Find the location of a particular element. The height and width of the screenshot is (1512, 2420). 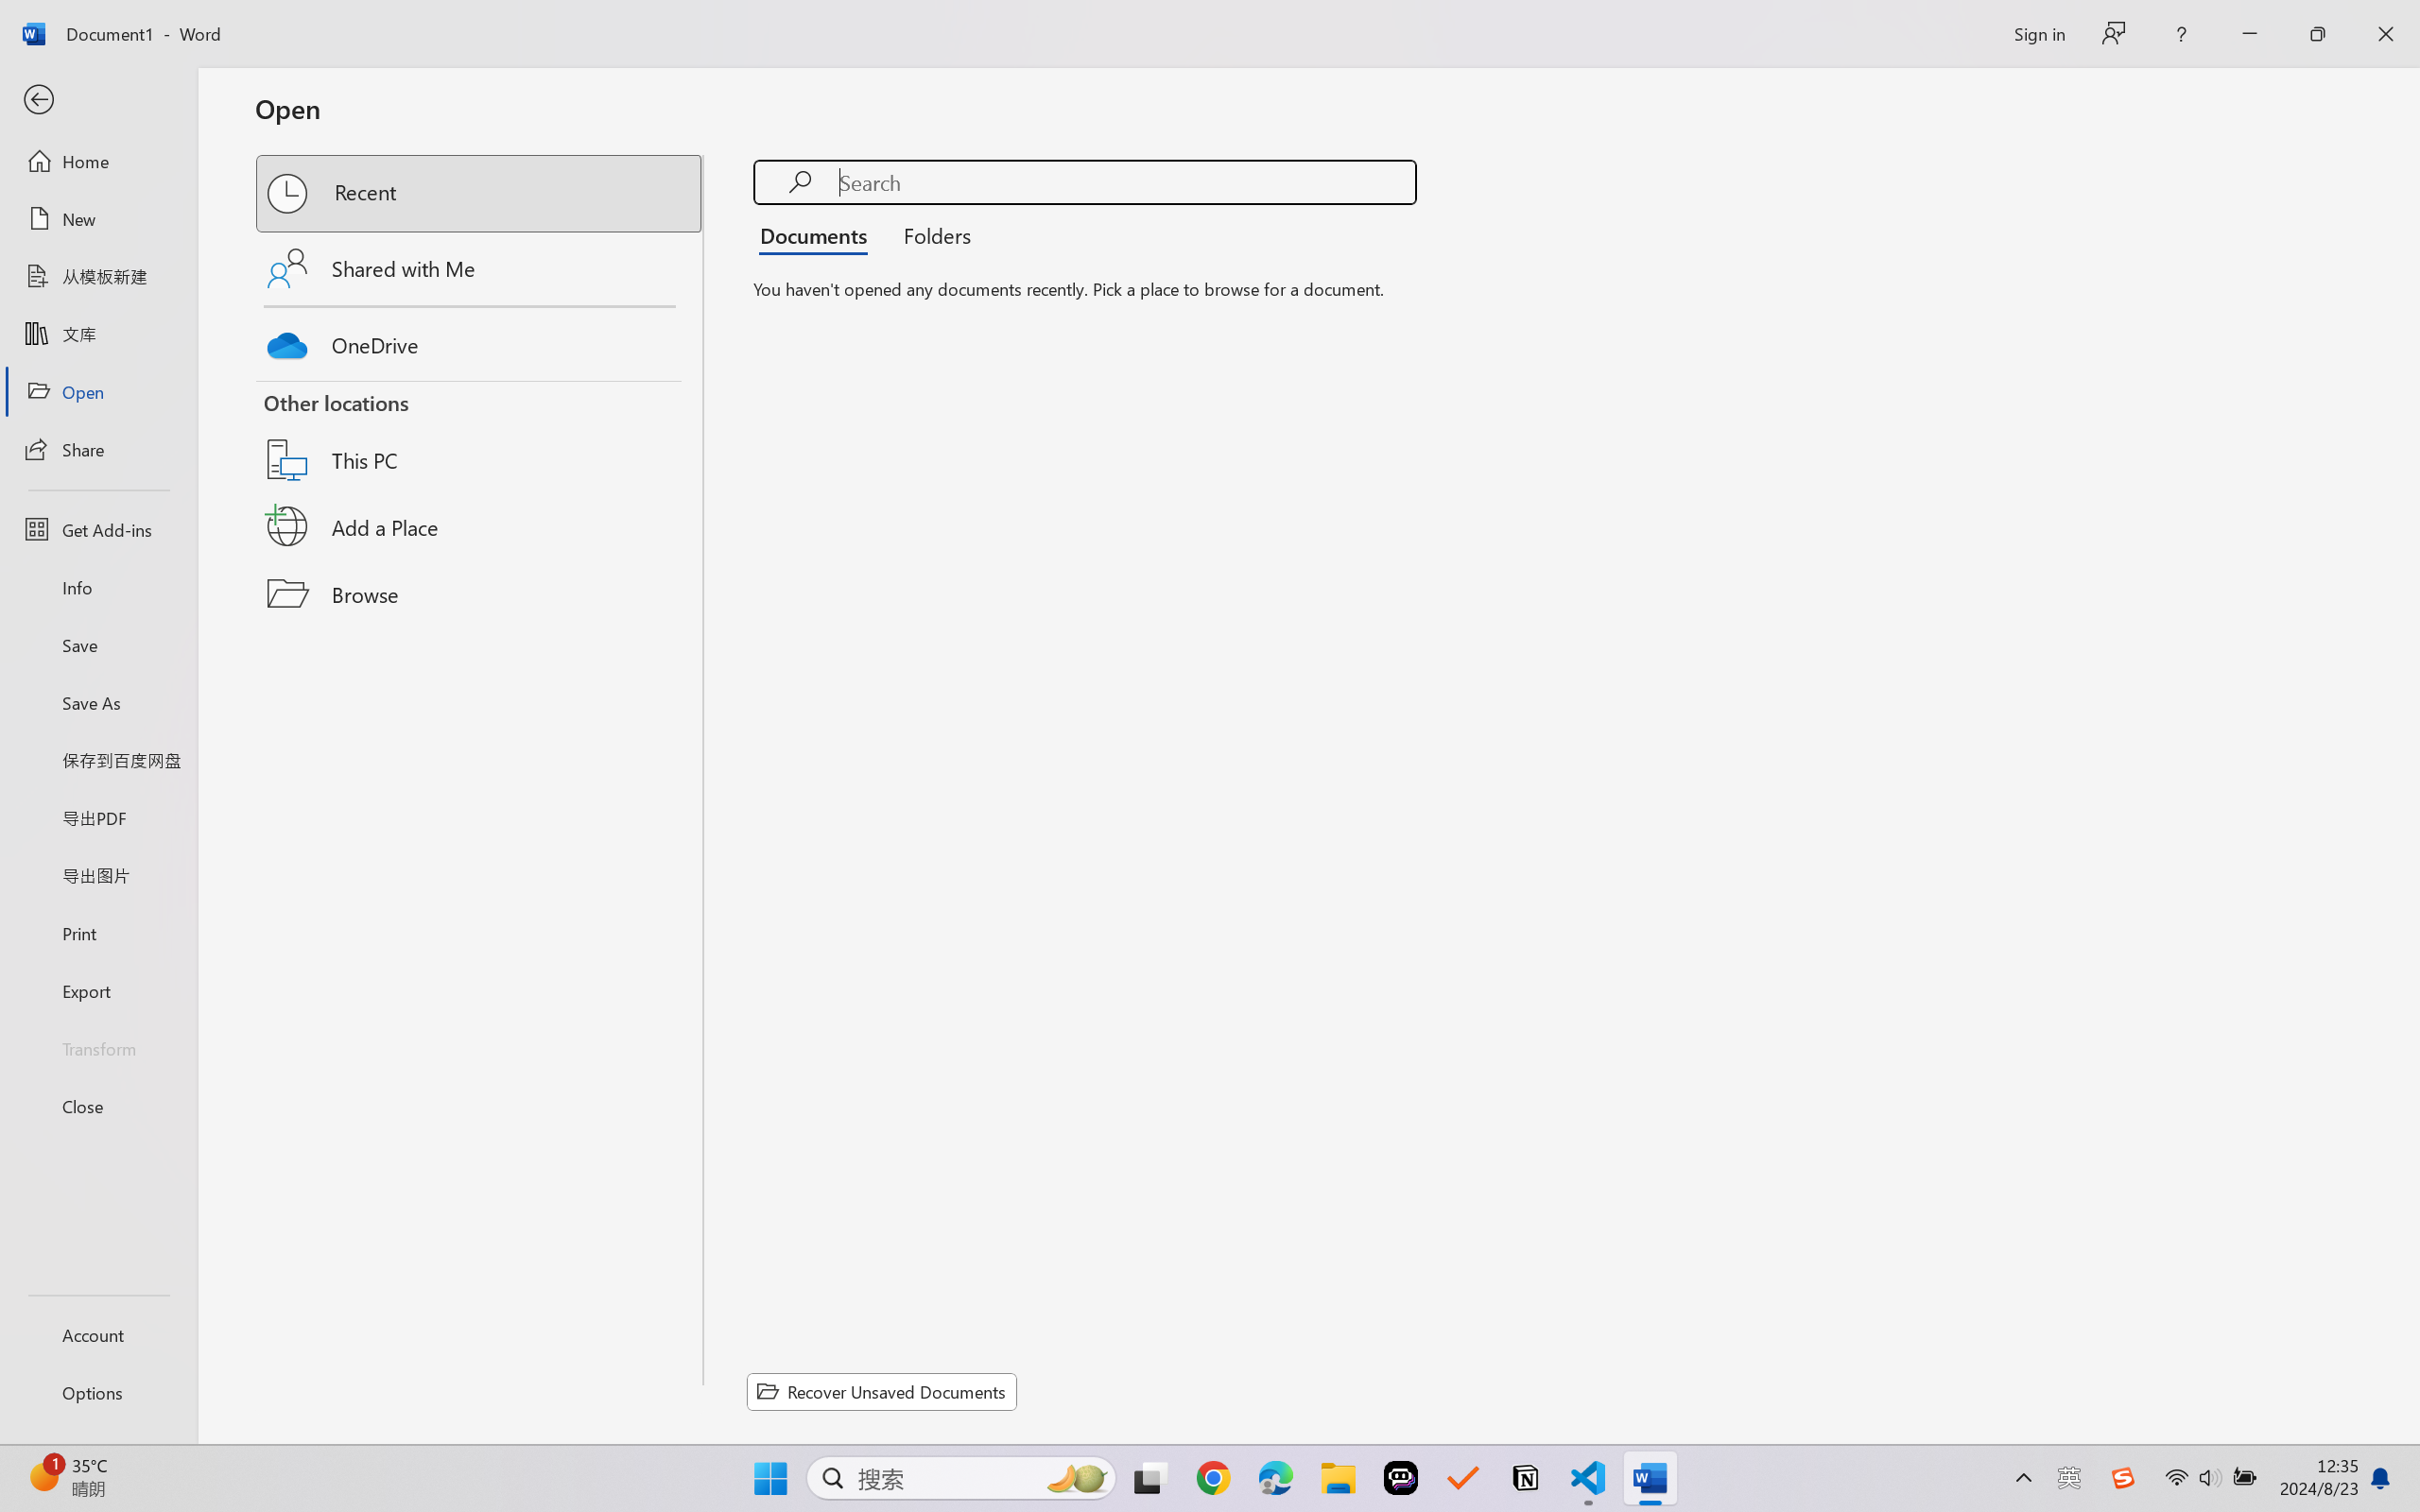

Add a Place is located at coordinates (480, 526).